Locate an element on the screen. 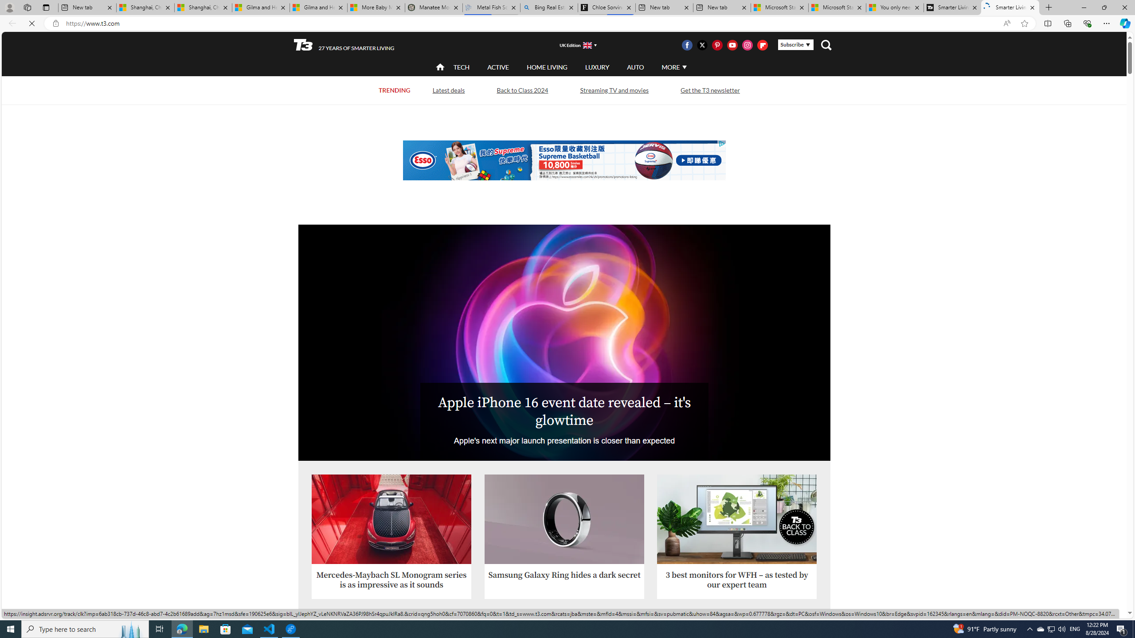 Image resolution: width=1135 pixels, height=638 pixels. Class: svg-arrow-down is located at coordinates (684, 67).